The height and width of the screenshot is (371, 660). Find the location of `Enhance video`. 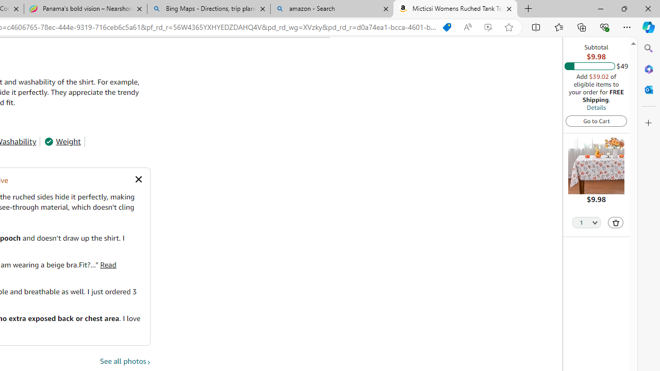

Enhance video is located at coordinates (488, 27).